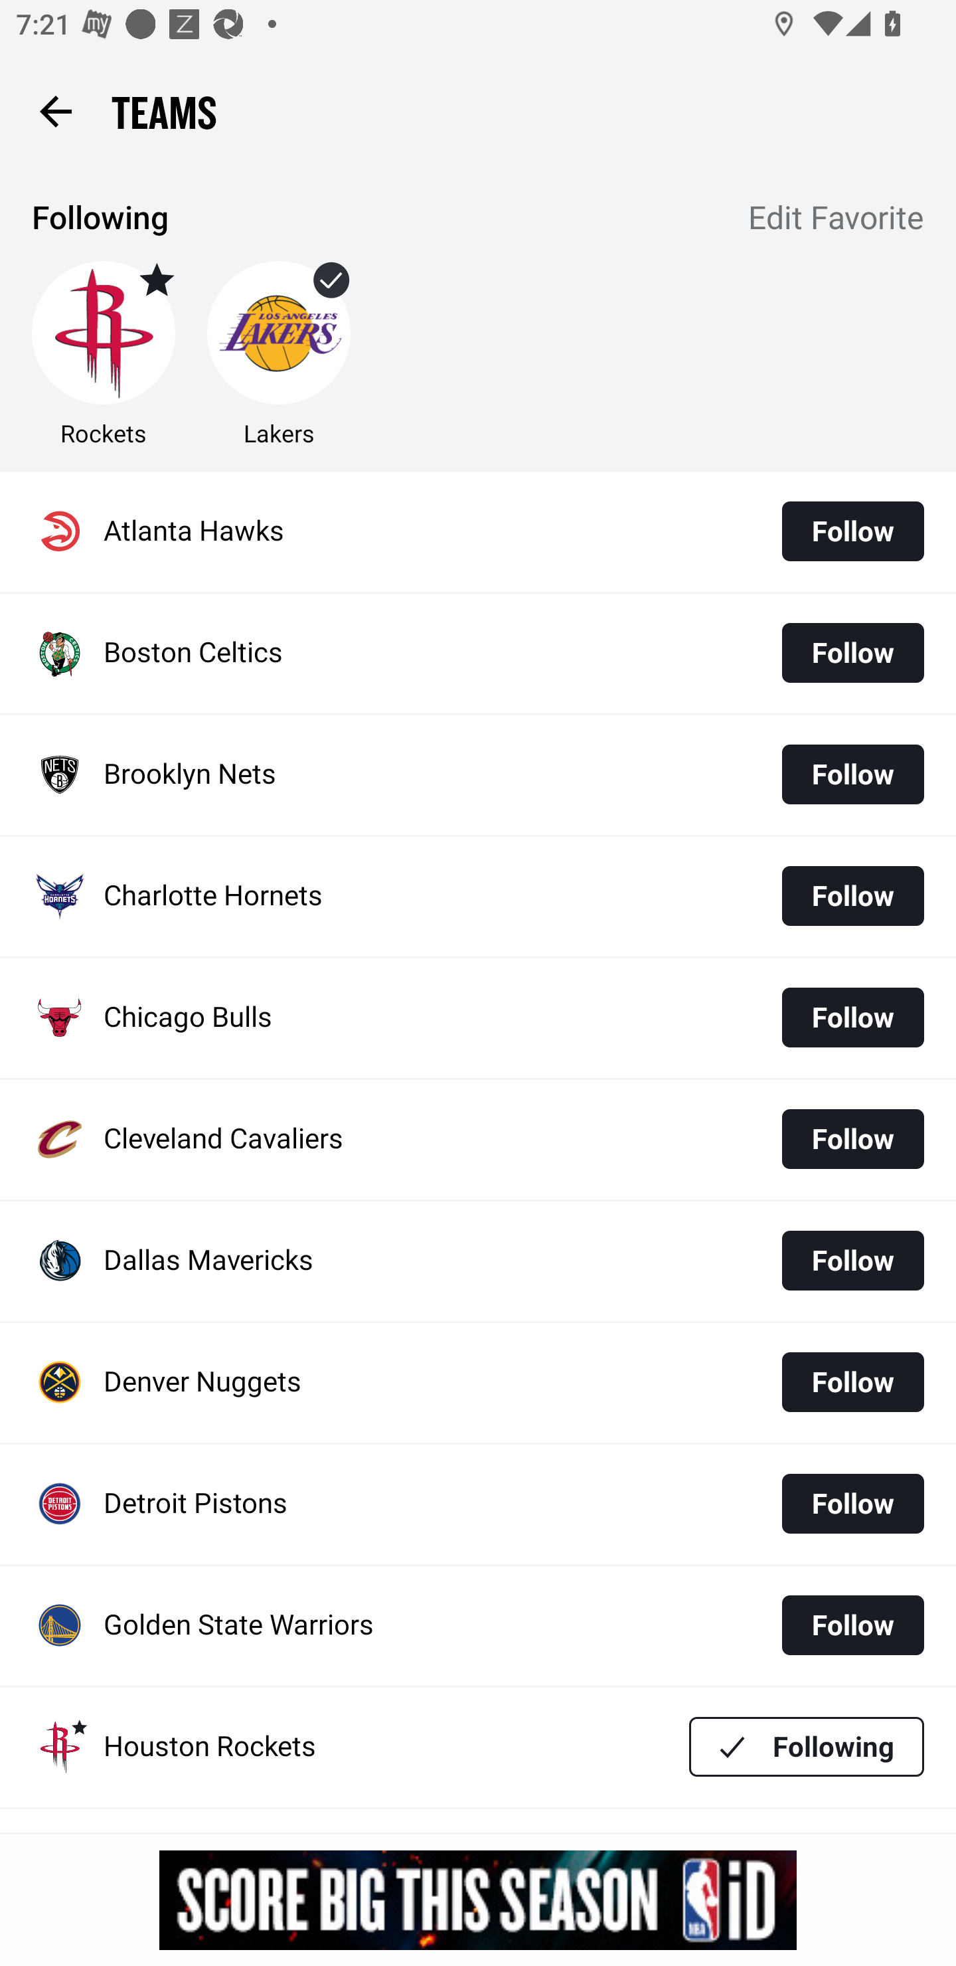  I want to click on Dallas Mavericks Follow, so click(478, 1261).